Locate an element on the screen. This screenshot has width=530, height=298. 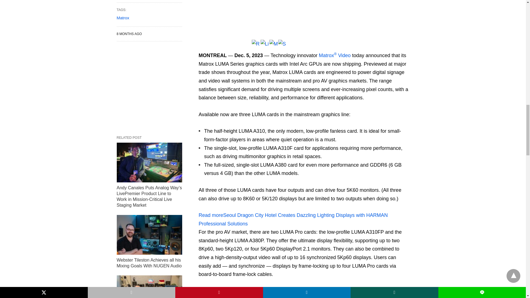
LinkedIn is located at coordinates (265, 47).